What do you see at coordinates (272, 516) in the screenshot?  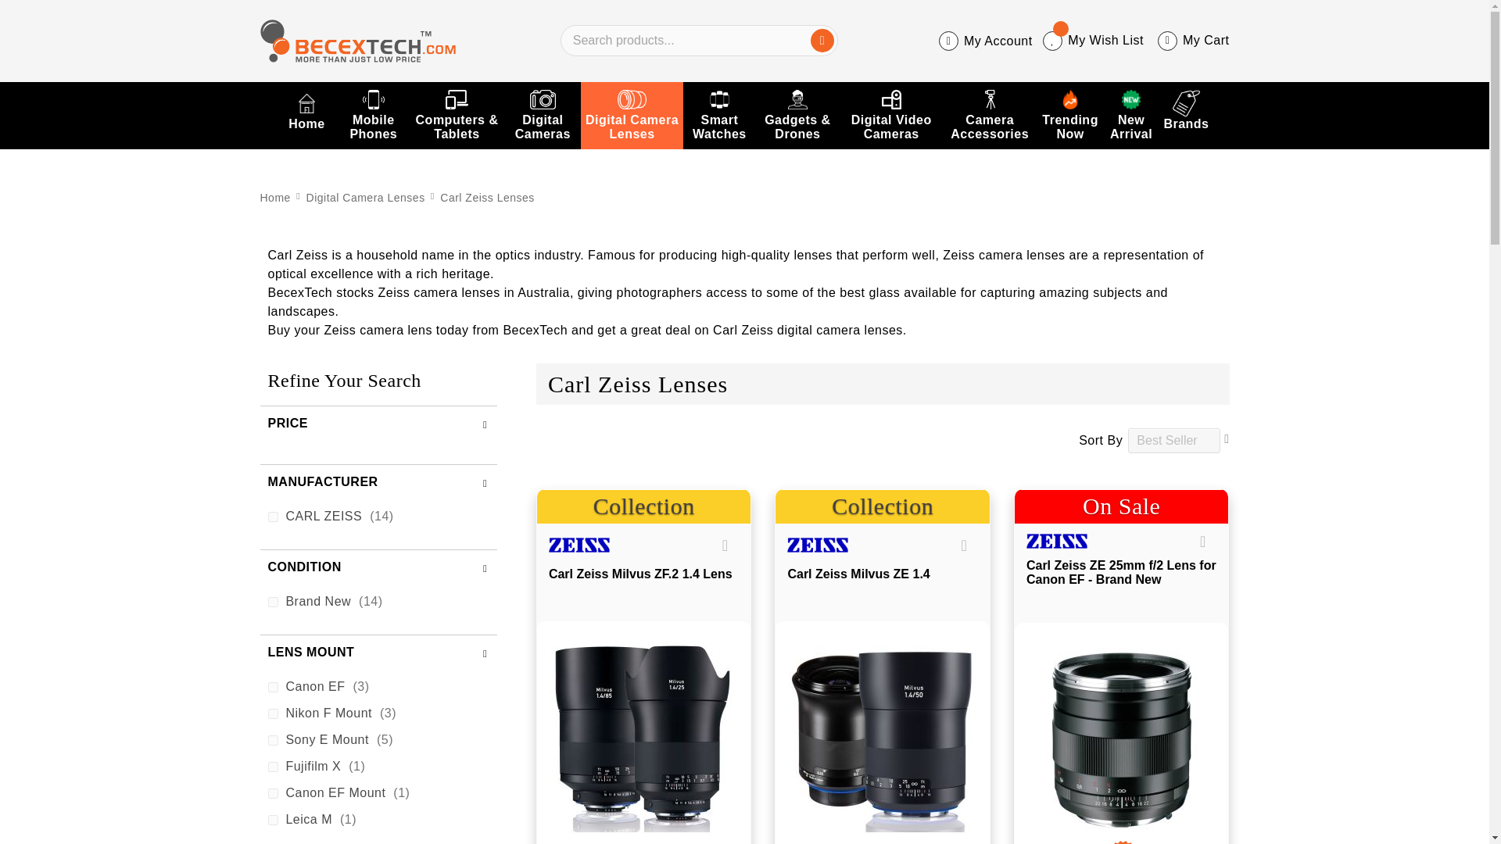 I see `on` at bounding box center [272, 516].